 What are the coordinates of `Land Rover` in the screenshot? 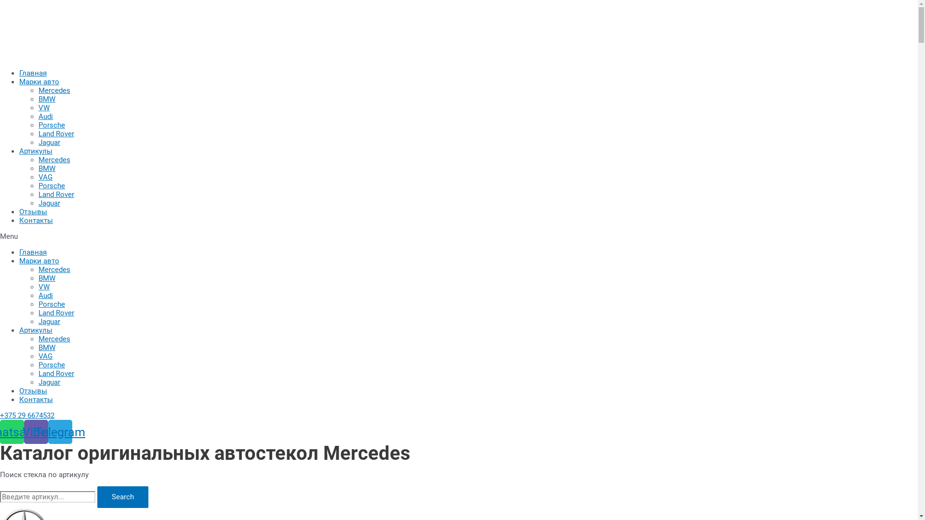 It's located at (56, 313).